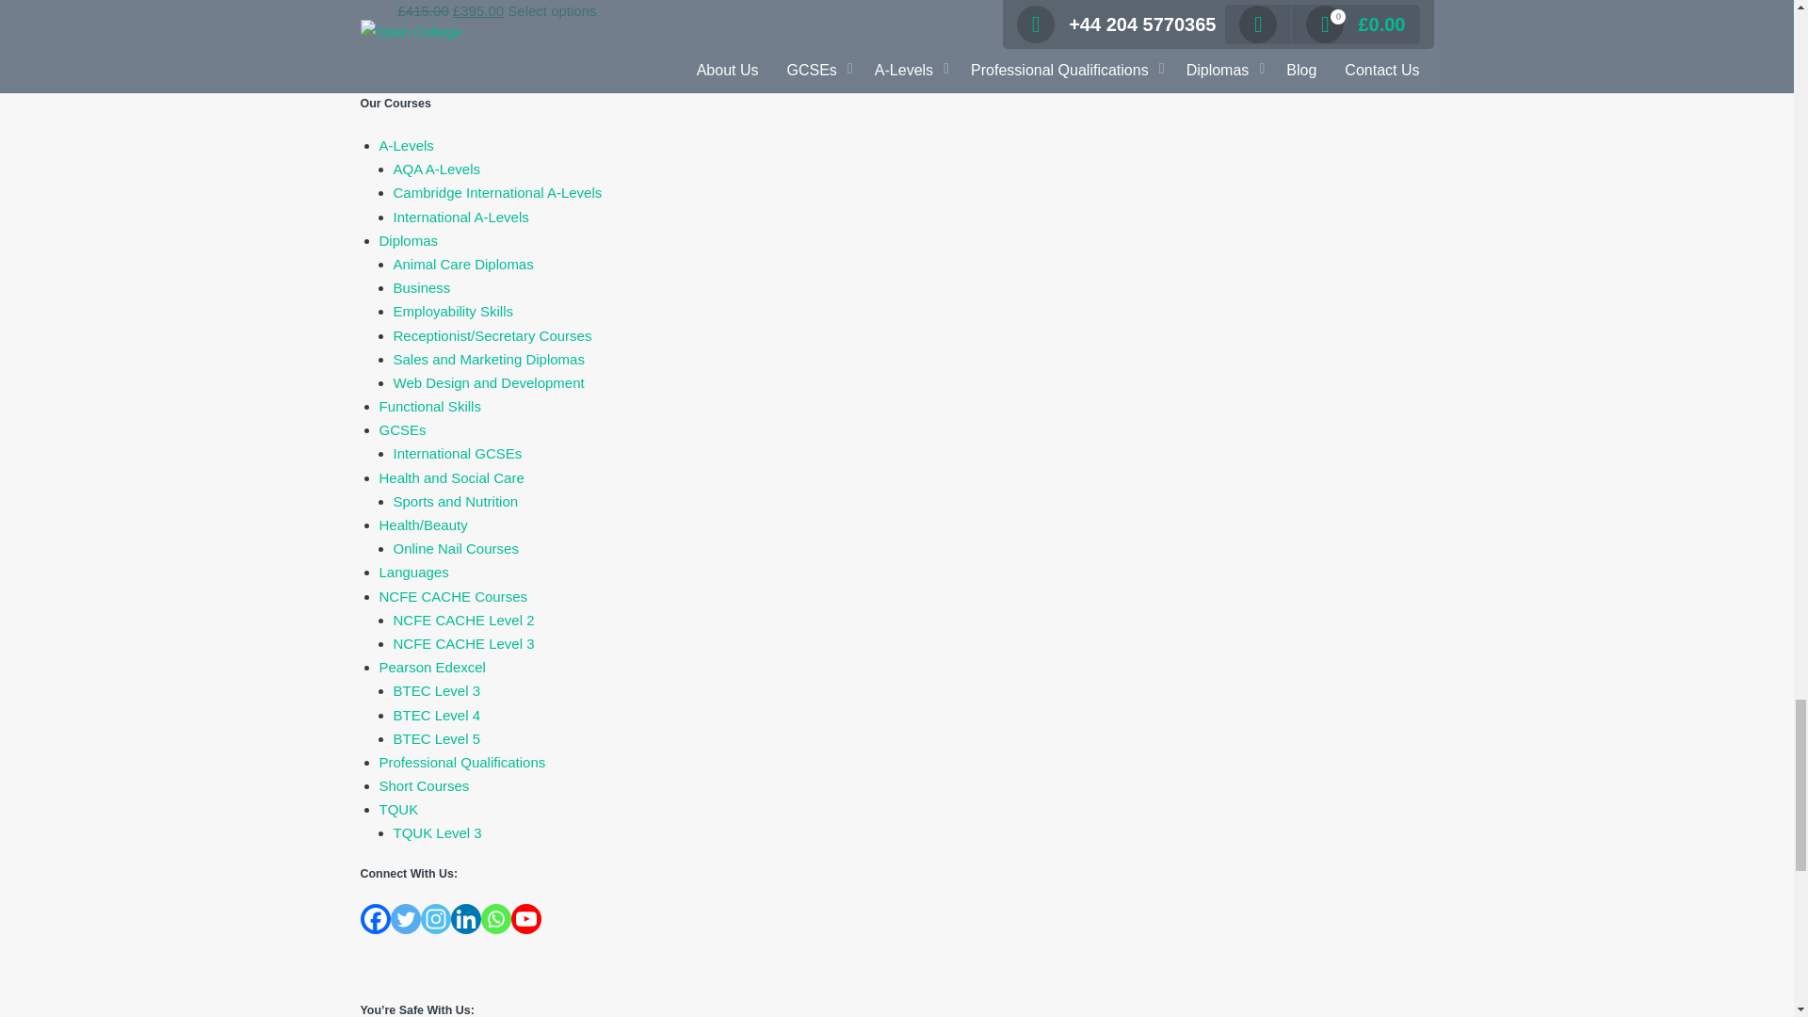 The image size is (1808, 1017). I want to click on Twitter, so click(405, 919).